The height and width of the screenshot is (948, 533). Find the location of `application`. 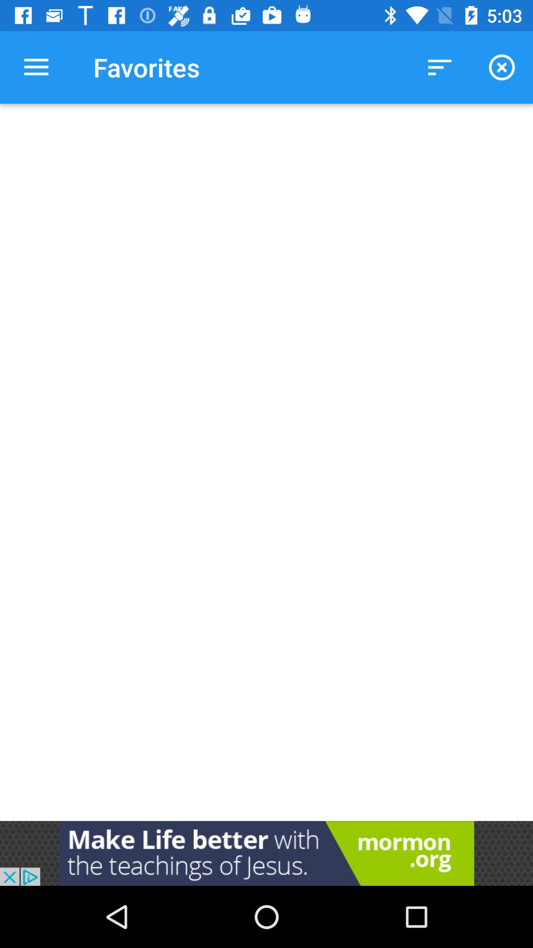

application is located at coordinates (266, 853).